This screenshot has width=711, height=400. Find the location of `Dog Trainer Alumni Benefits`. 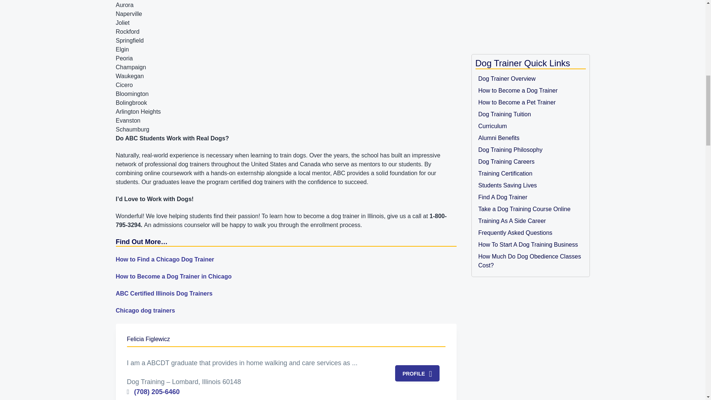

Dog Trainer Alumni Benefits is located at coordinates (531, 138).